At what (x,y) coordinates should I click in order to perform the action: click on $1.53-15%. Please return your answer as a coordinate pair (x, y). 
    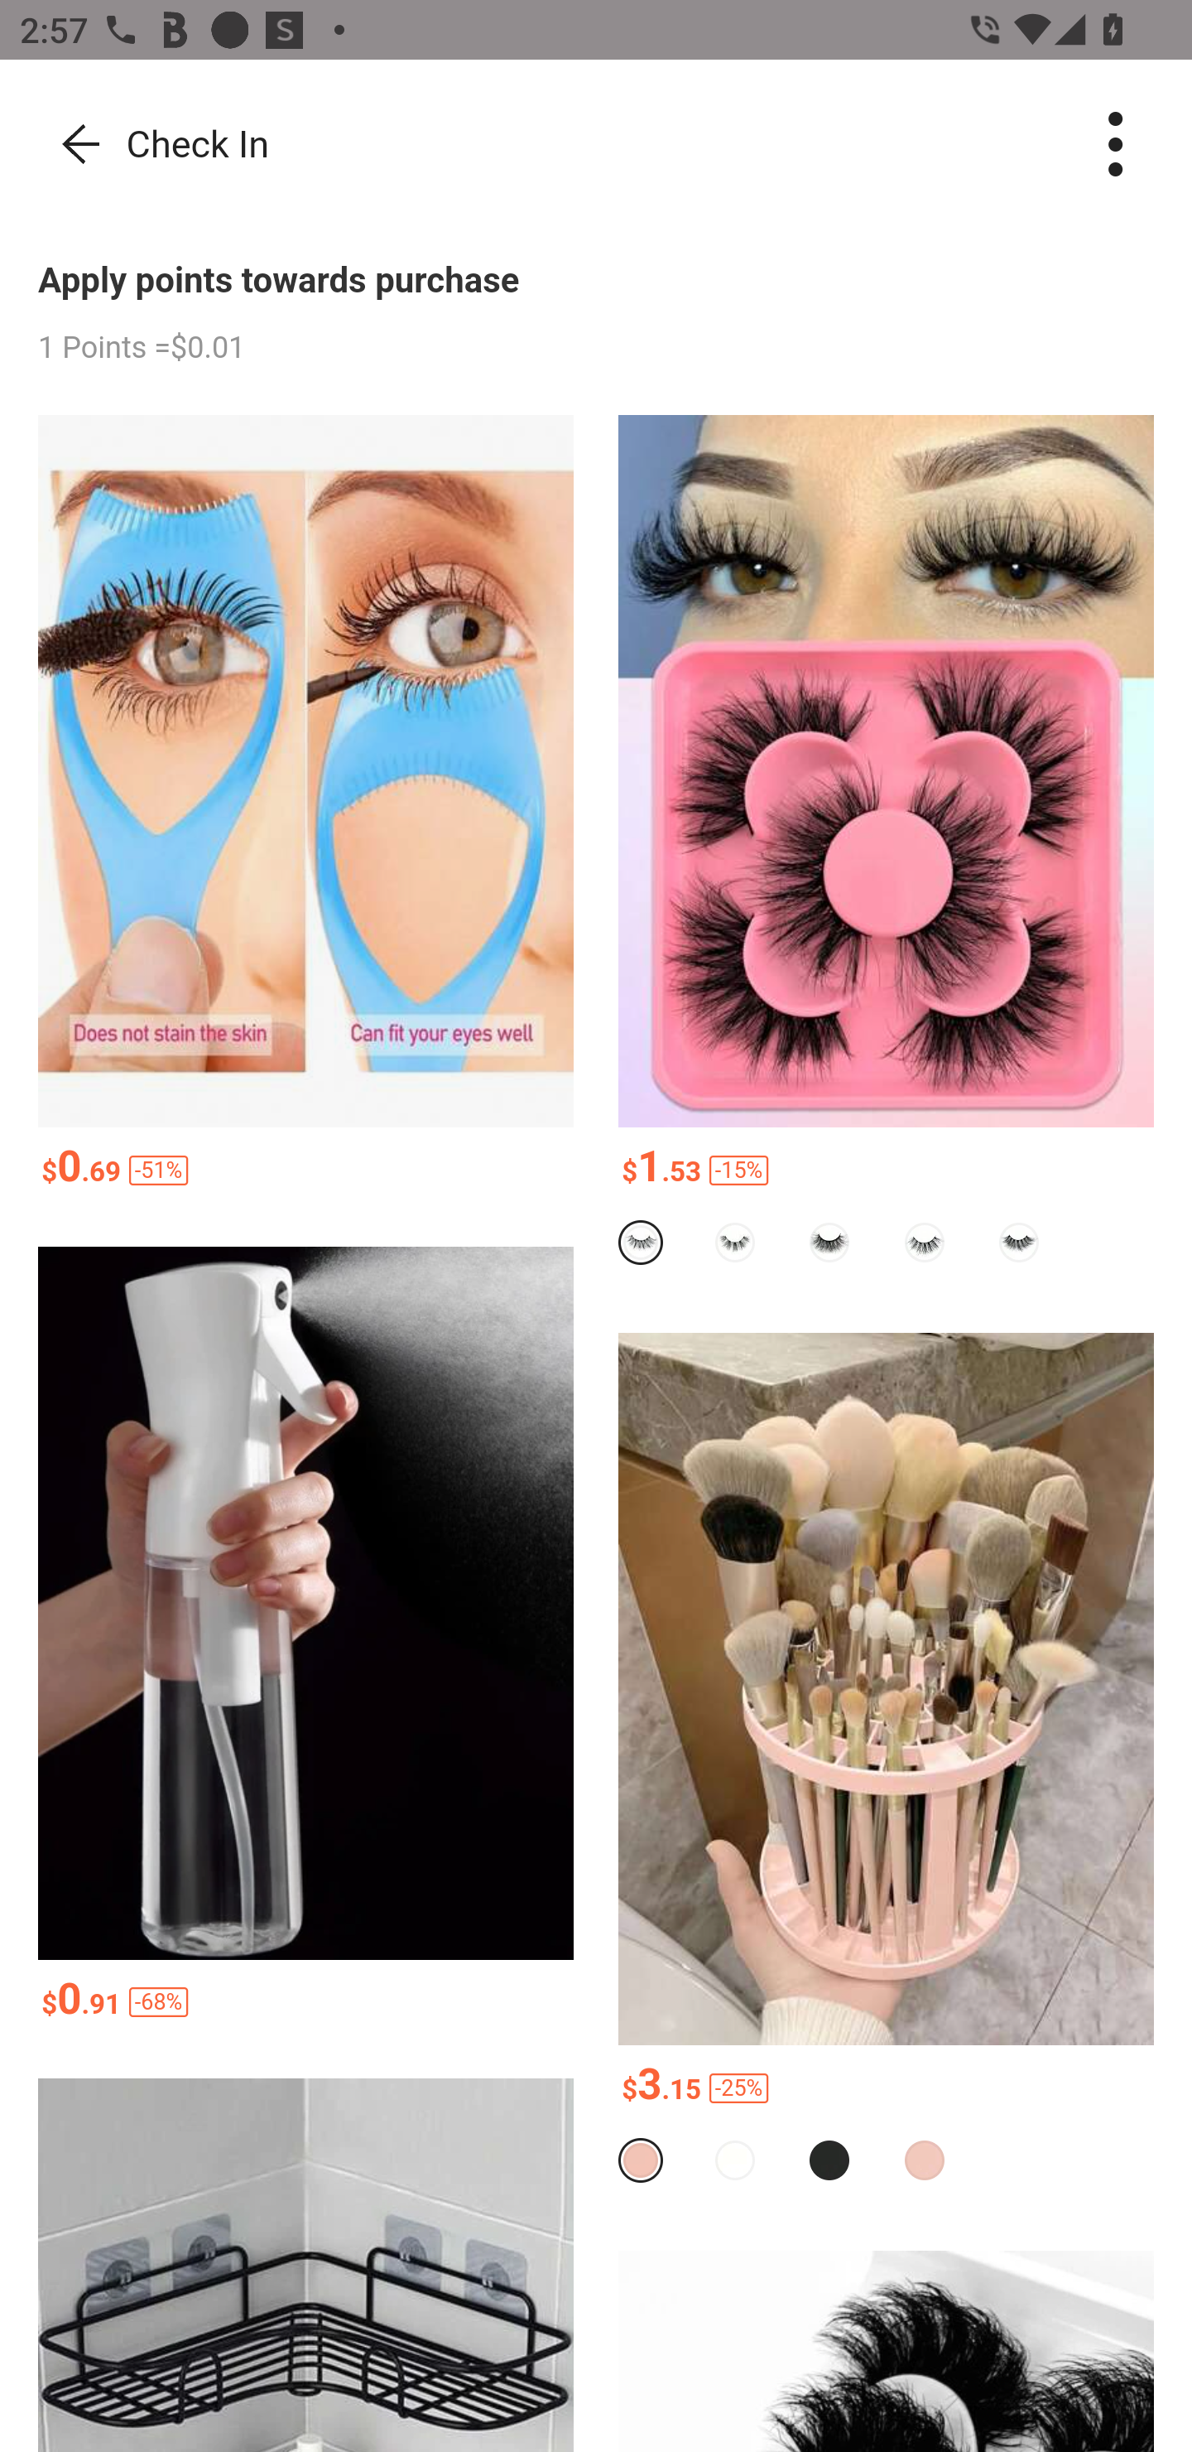
    Looking at the image, I should click on (886, 1171).